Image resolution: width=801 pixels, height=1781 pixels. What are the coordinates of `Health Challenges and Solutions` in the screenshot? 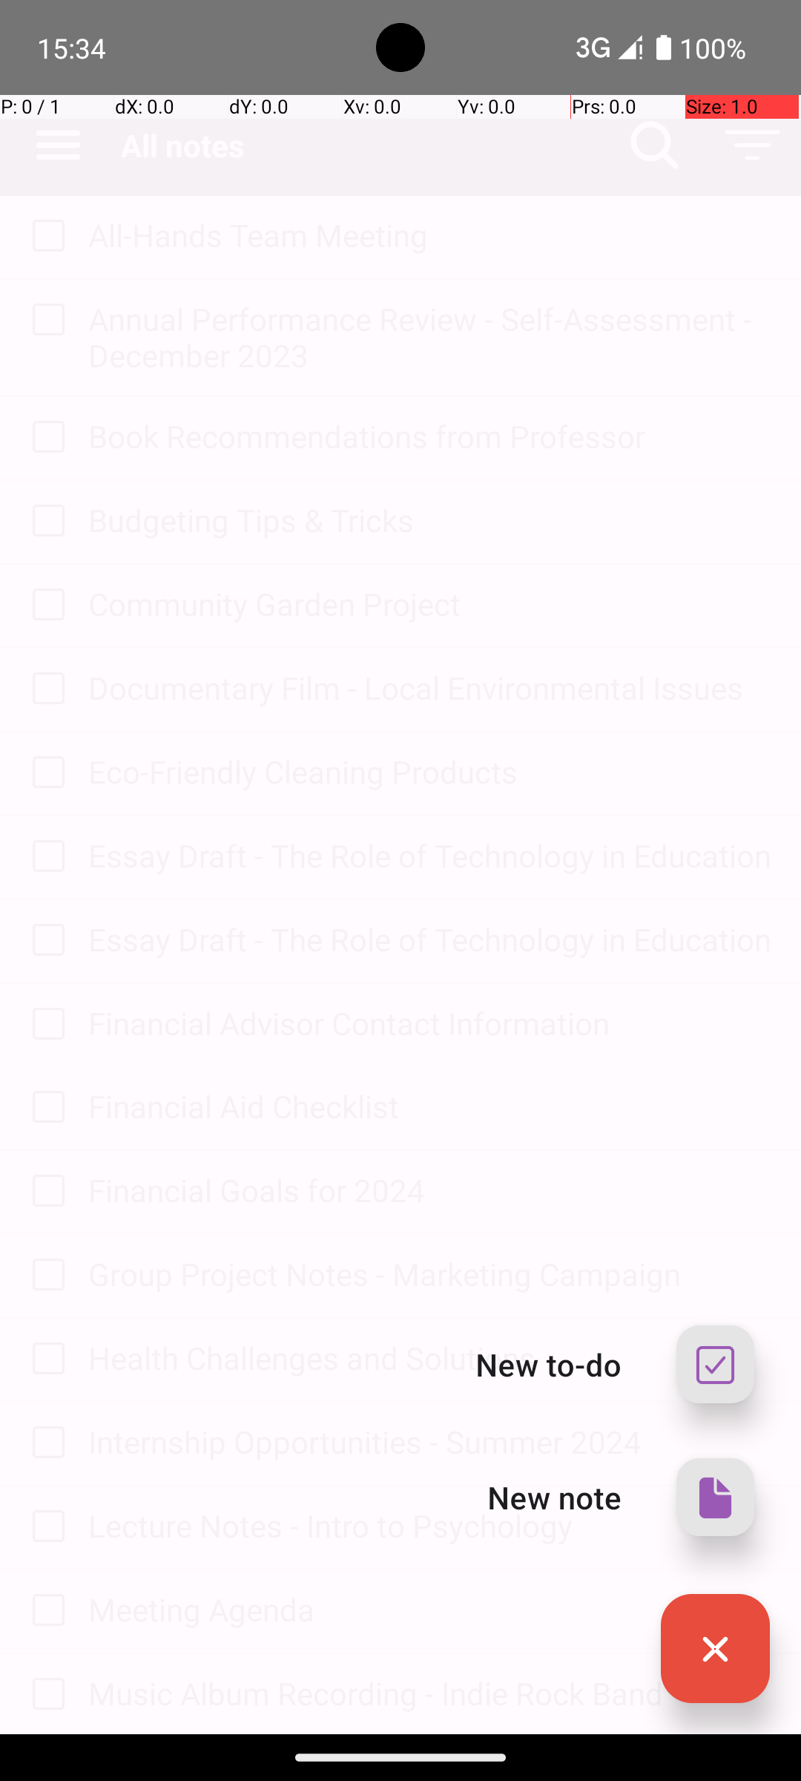 It's located at (430, 1358).